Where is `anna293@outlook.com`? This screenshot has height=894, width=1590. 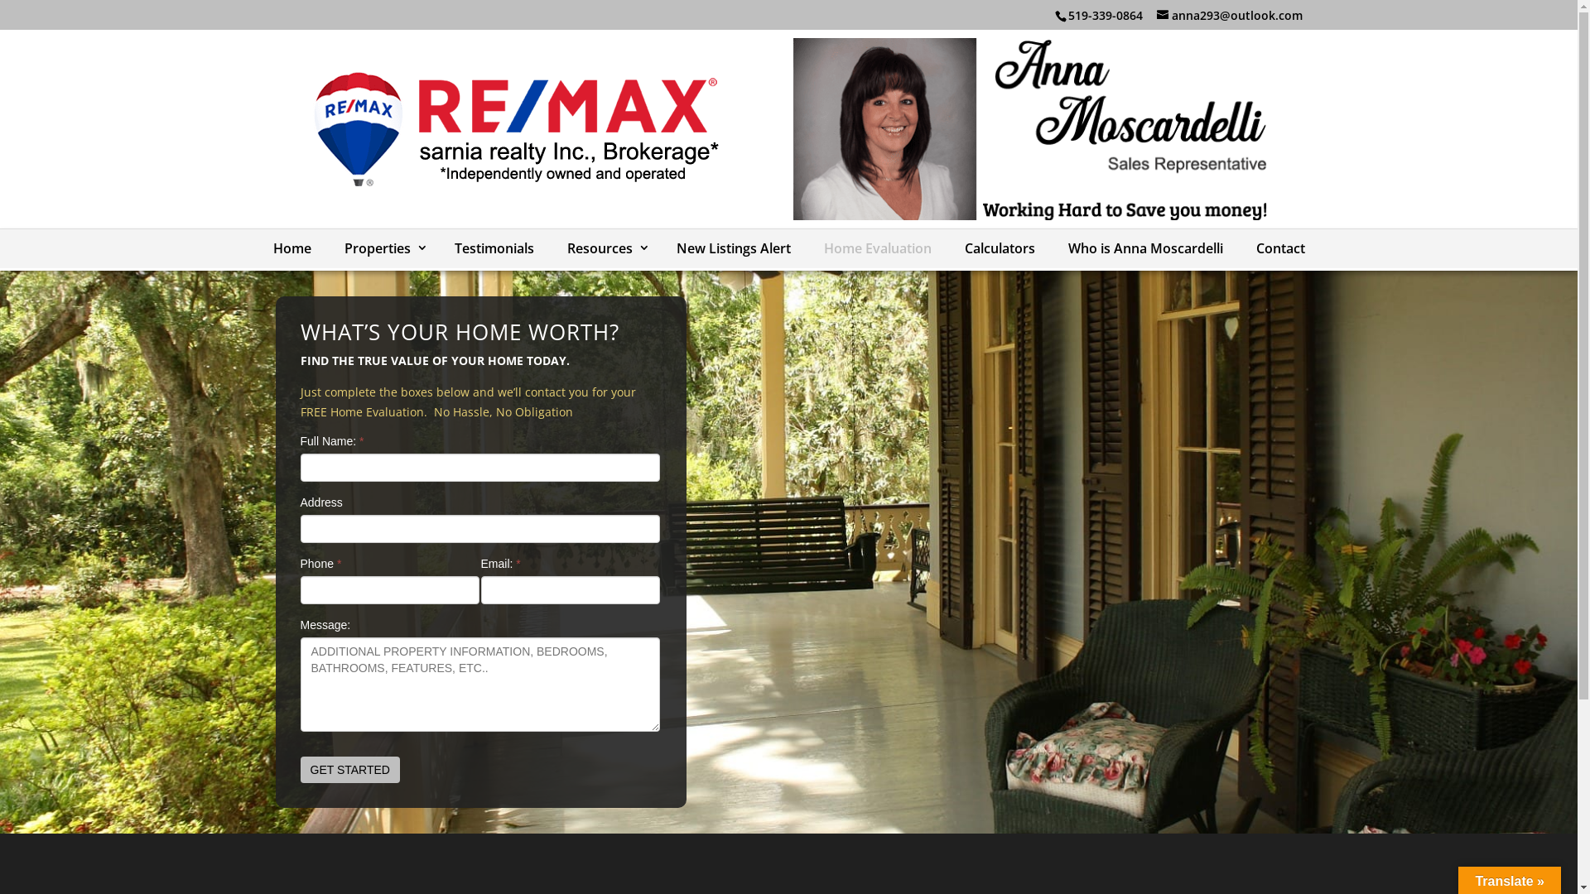
anna293@outlook.com is located at coordinates (1229, 15).